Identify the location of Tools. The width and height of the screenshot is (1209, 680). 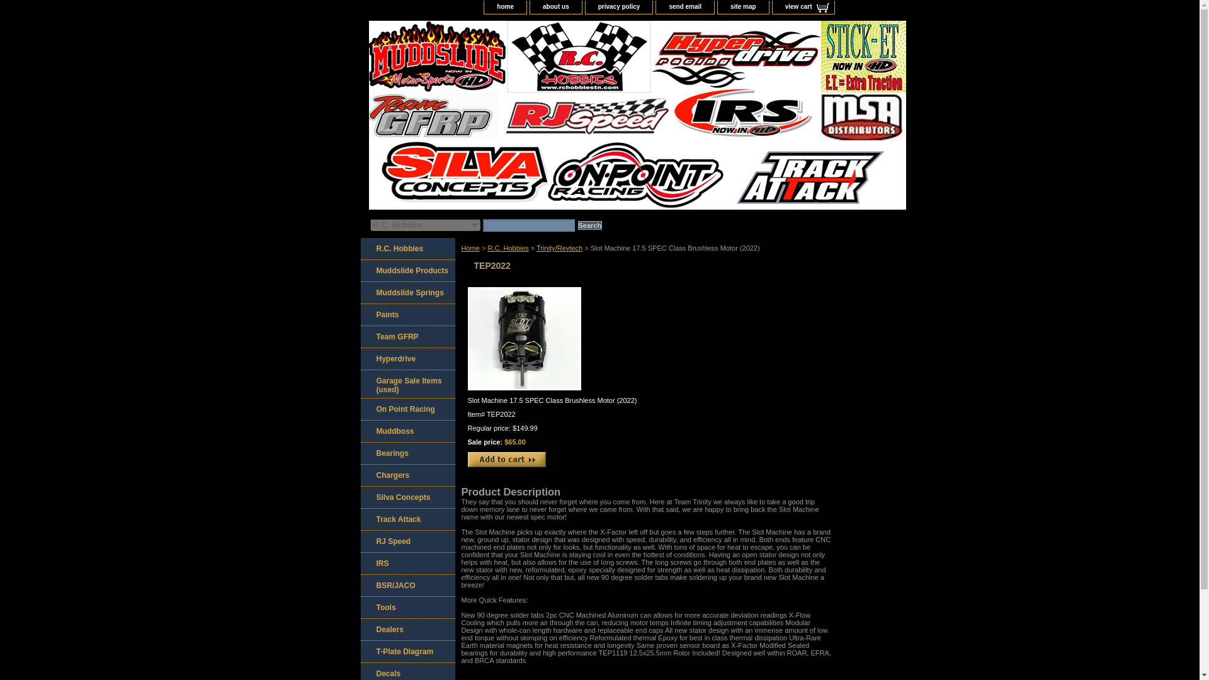
(407, 608).